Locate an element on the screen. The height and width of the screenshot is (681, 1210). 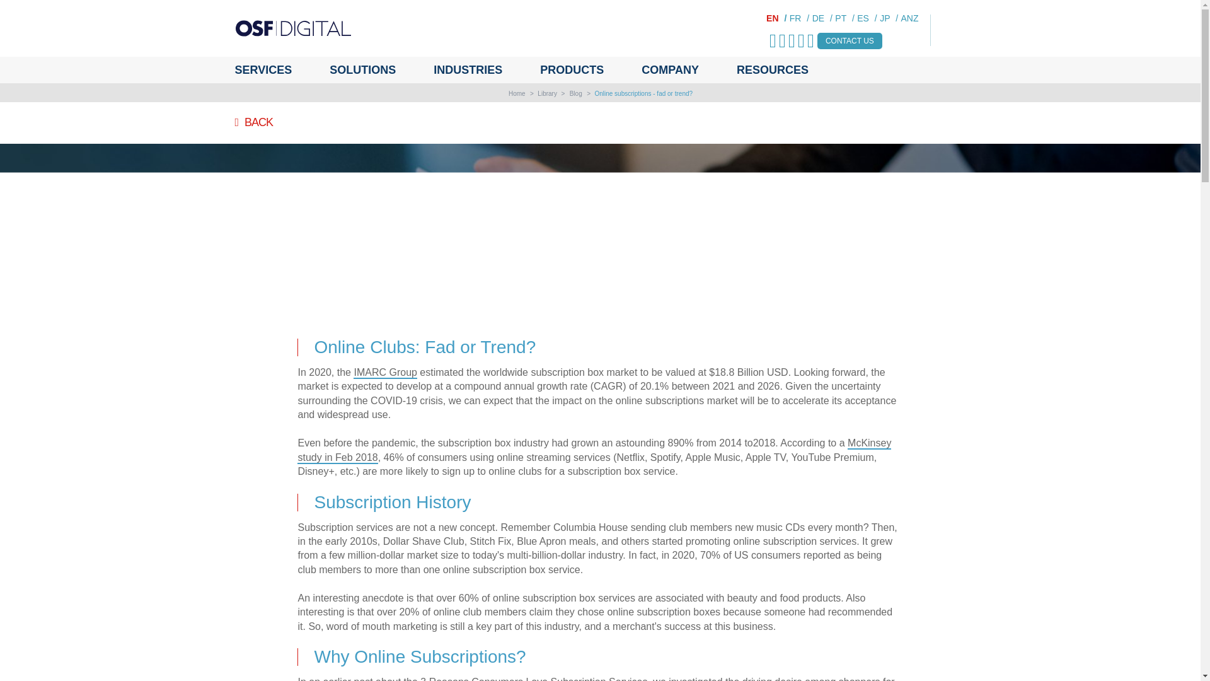
PT is located at coordinates (844, 18).